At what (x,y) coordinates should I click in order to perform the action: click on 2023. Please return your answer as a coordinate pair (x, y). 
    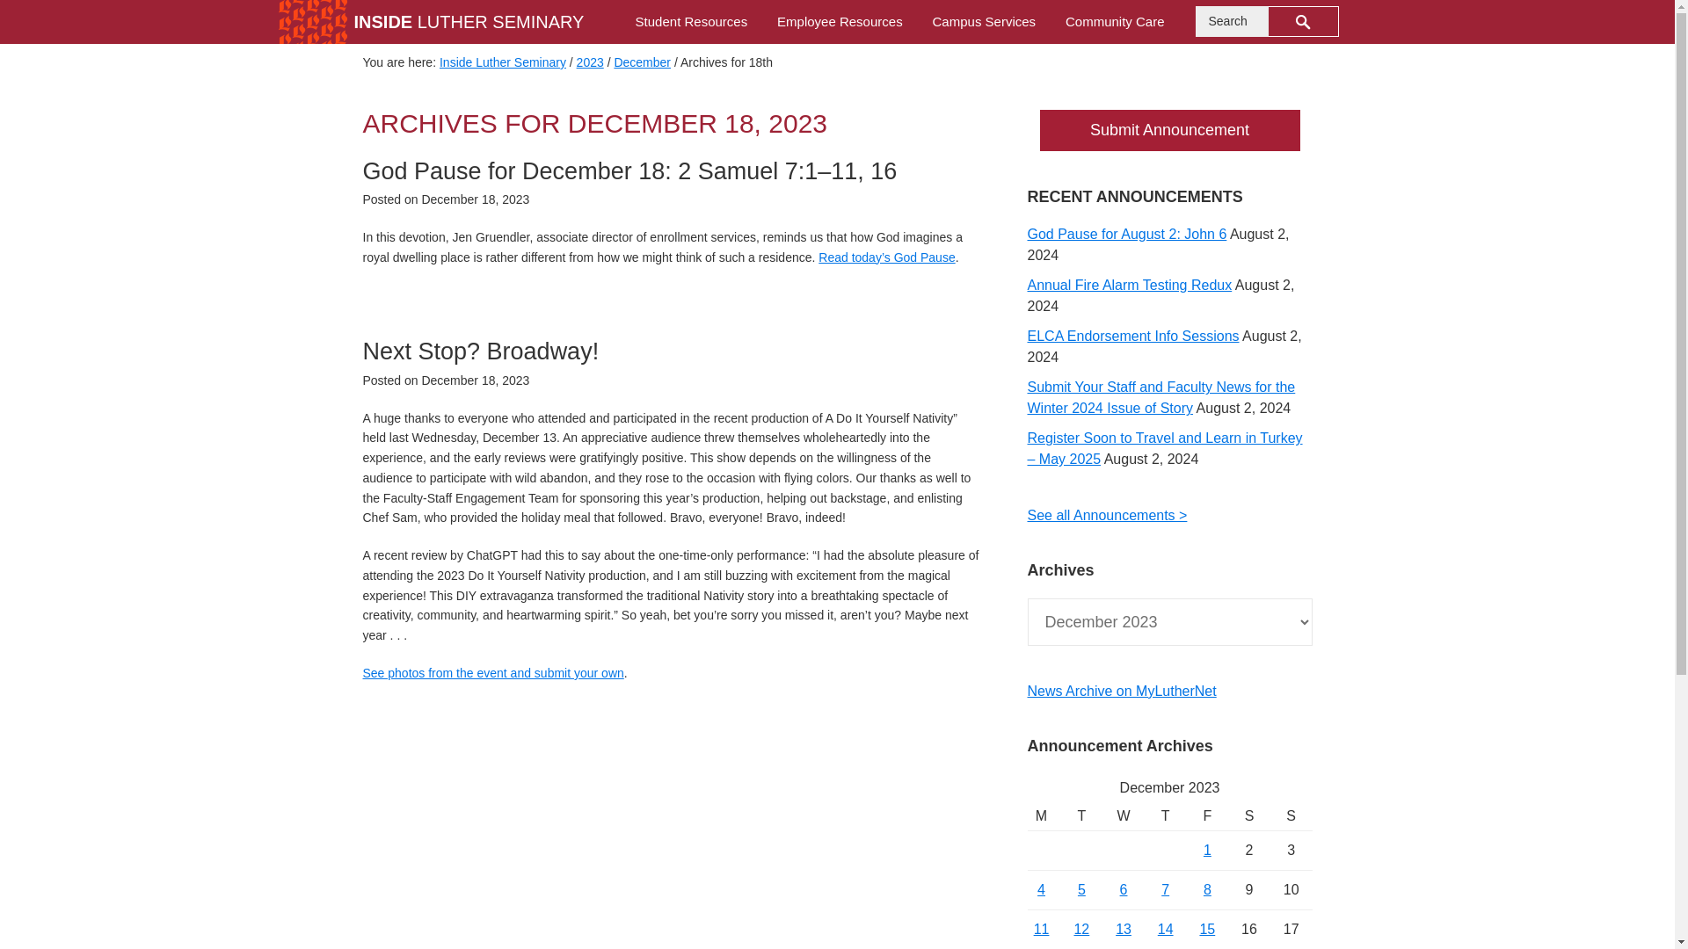
    Looking at the image, I should click on (591, 62).